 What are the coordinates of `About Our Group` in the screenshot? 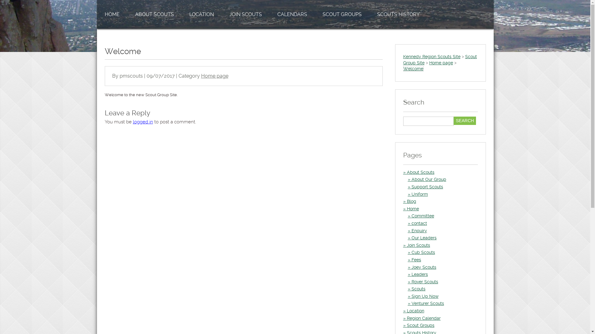 It's located at (427, 179).